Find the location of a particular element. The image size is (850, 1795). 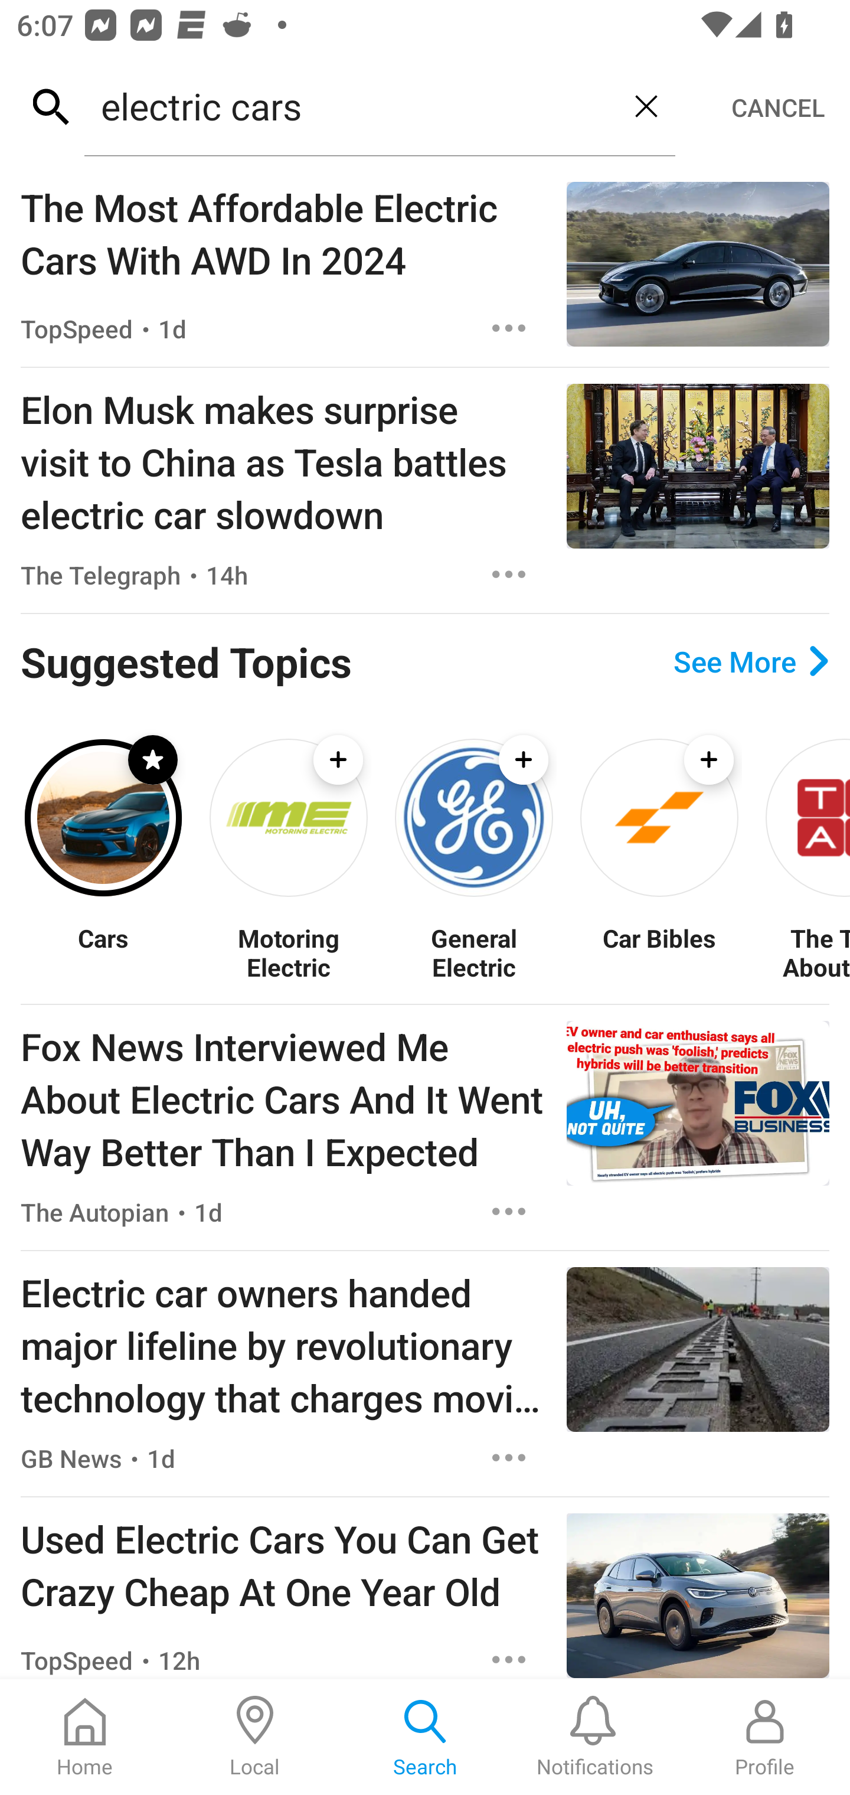

The Truth About Cars is located at coordinates (806, 952).